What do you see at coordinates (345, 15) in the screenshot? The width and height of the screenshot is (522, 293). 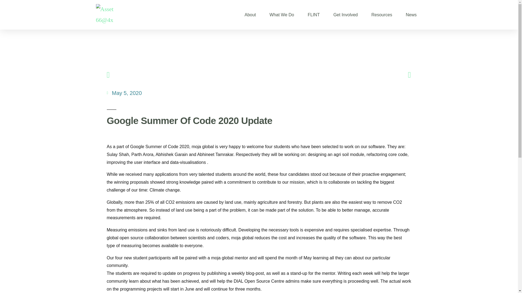 I see `Get Involved` at bounding box center [345, 15].